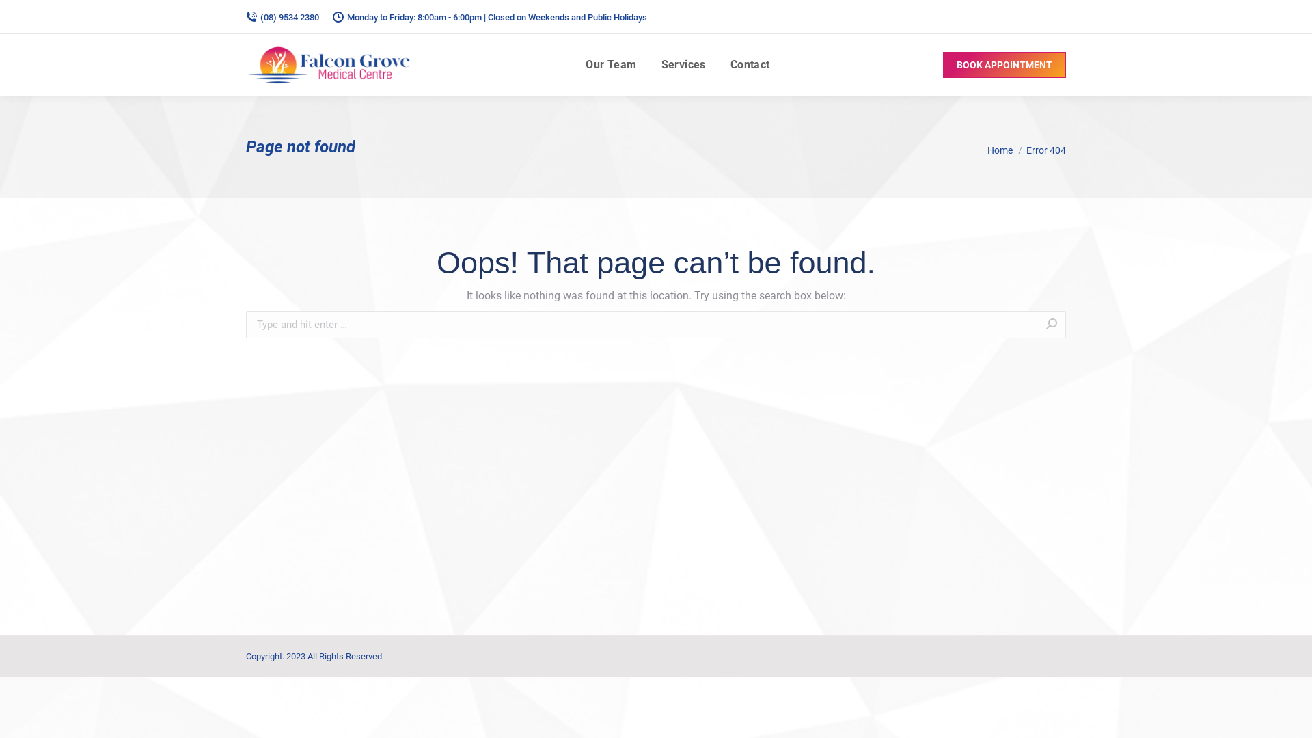  Describe the element at coordinates (611, 65) in the screenshot. I see `Our Team` at that location.